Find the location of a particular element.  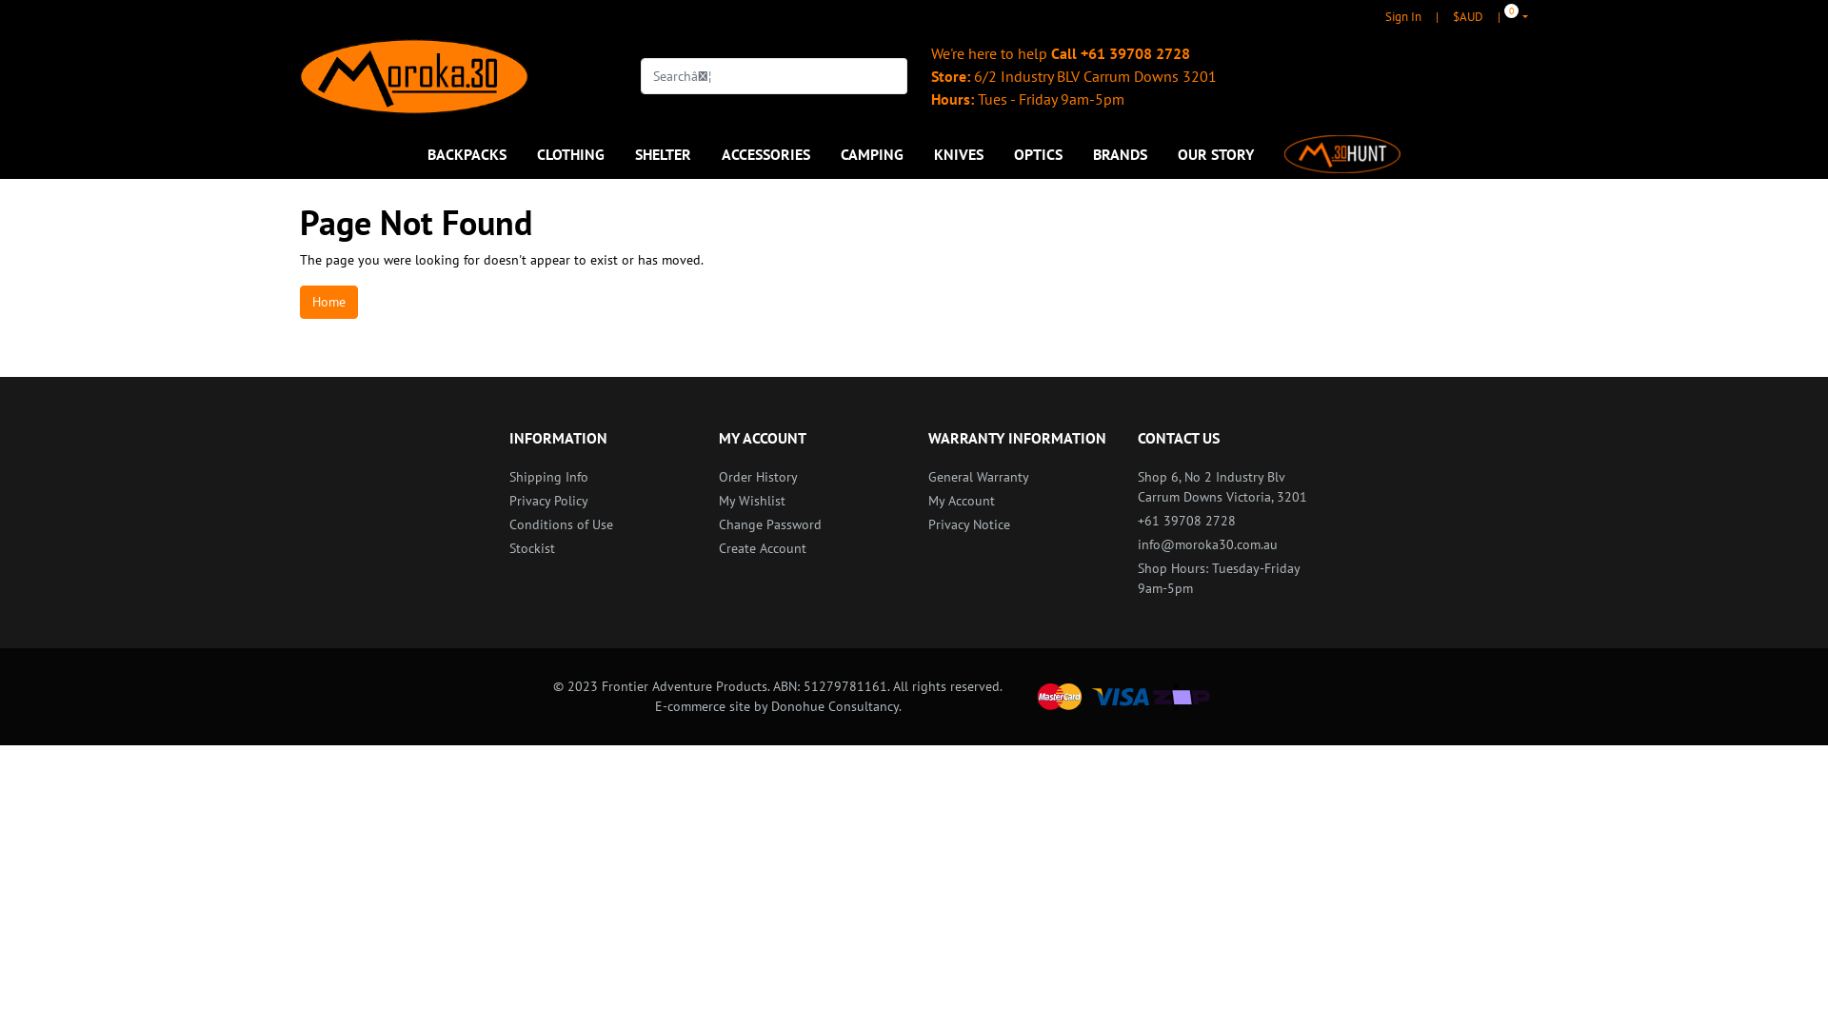

Donohue Consultancy is located at coordinates (835, 706).